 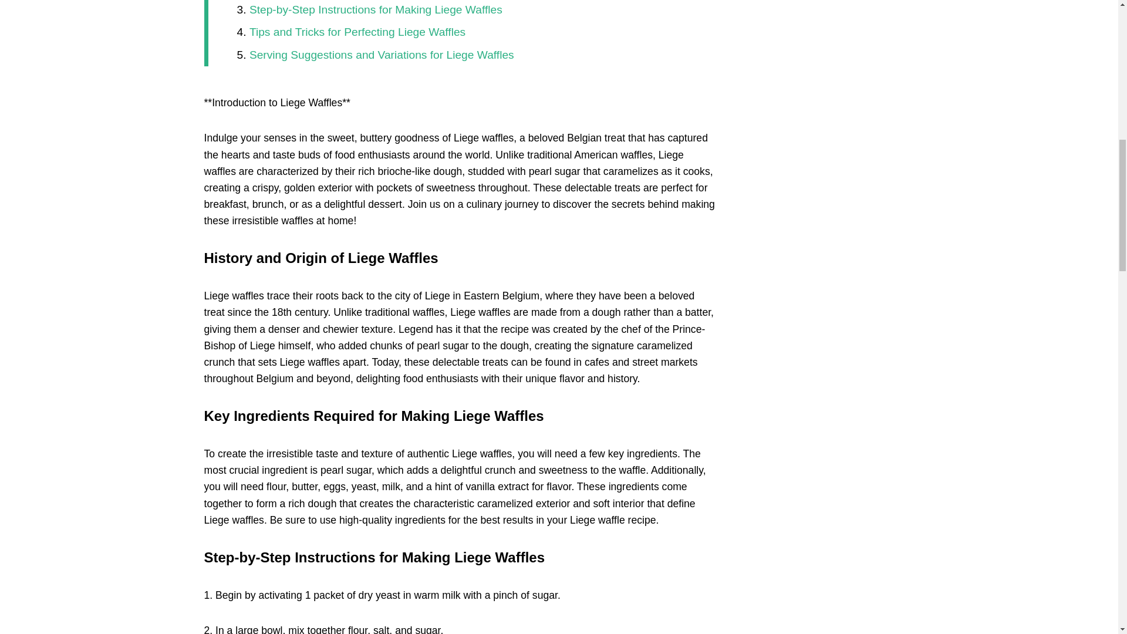 I want to click on Step-by-Step Instructions for Making Liege Waffles, so click(x=376, y=9).